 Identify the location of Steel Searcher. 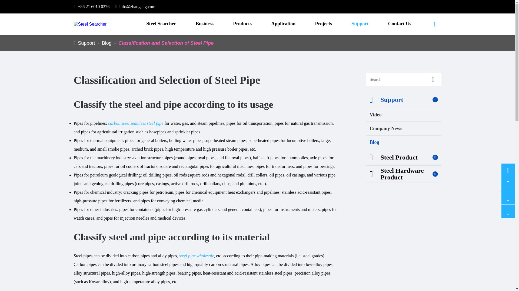
(161, 24).